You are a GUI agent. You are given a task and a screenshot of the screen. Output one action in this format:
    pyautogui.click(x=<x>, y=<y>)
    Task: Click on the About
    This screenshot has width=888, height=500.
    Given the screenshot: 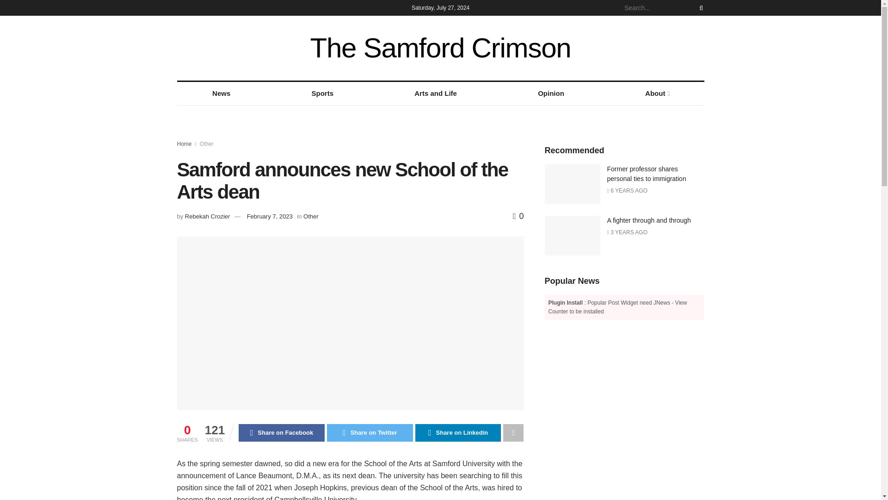 What is the action you would take?
    pyautogui.click(x=657, y=94)
    